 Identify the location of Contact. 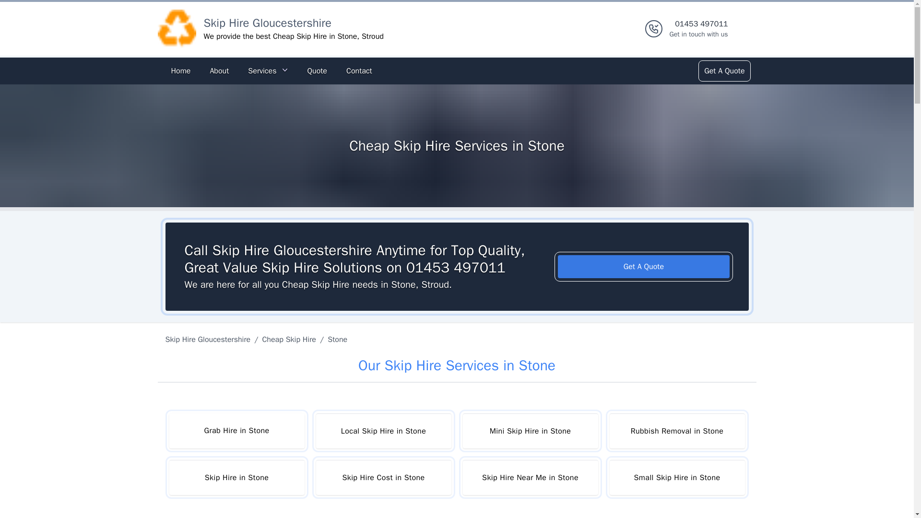
(359, 71).